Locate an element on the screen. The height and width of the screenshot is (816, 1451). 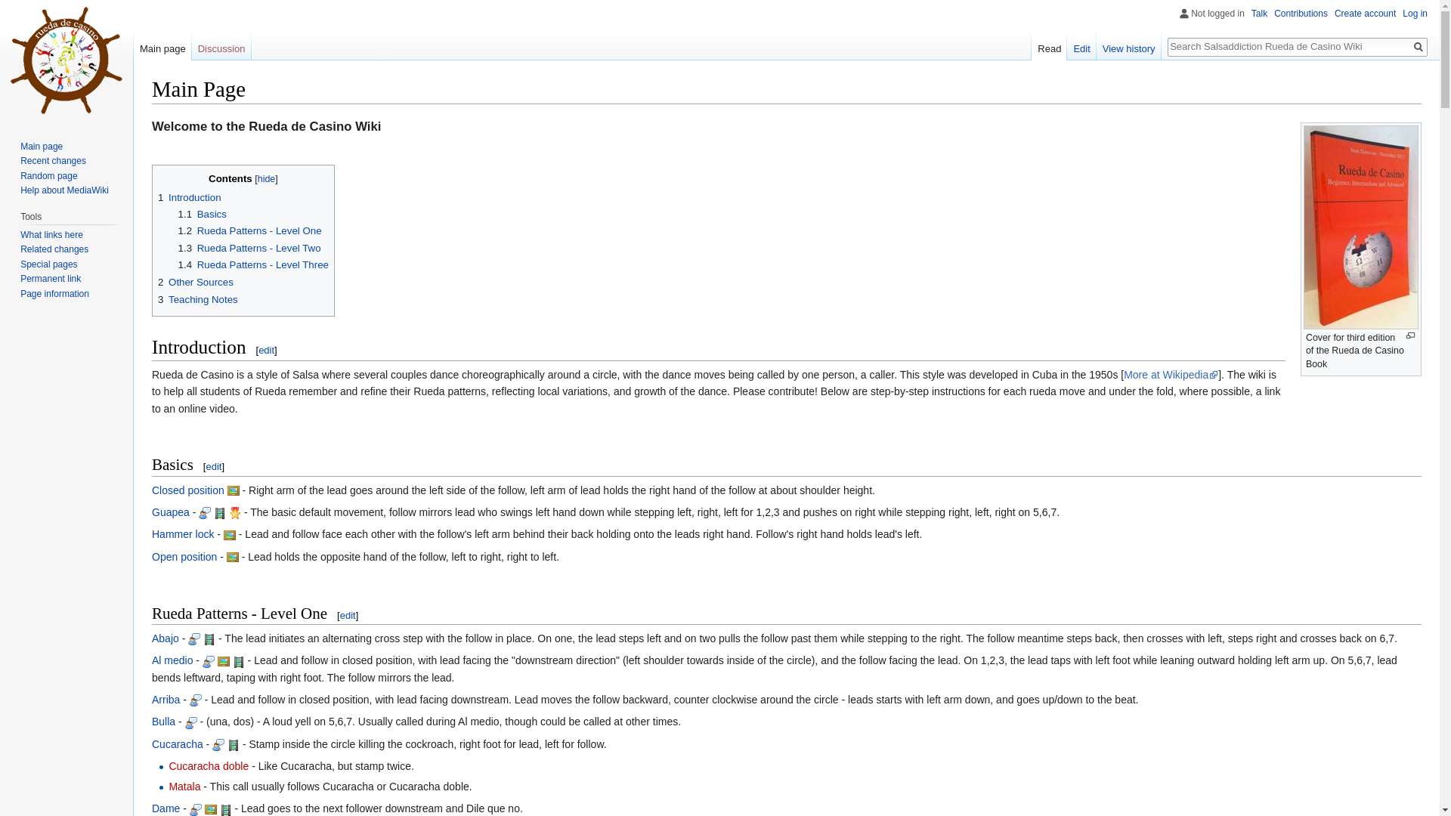
2 Other Sources is located at coordinates (196, 283).